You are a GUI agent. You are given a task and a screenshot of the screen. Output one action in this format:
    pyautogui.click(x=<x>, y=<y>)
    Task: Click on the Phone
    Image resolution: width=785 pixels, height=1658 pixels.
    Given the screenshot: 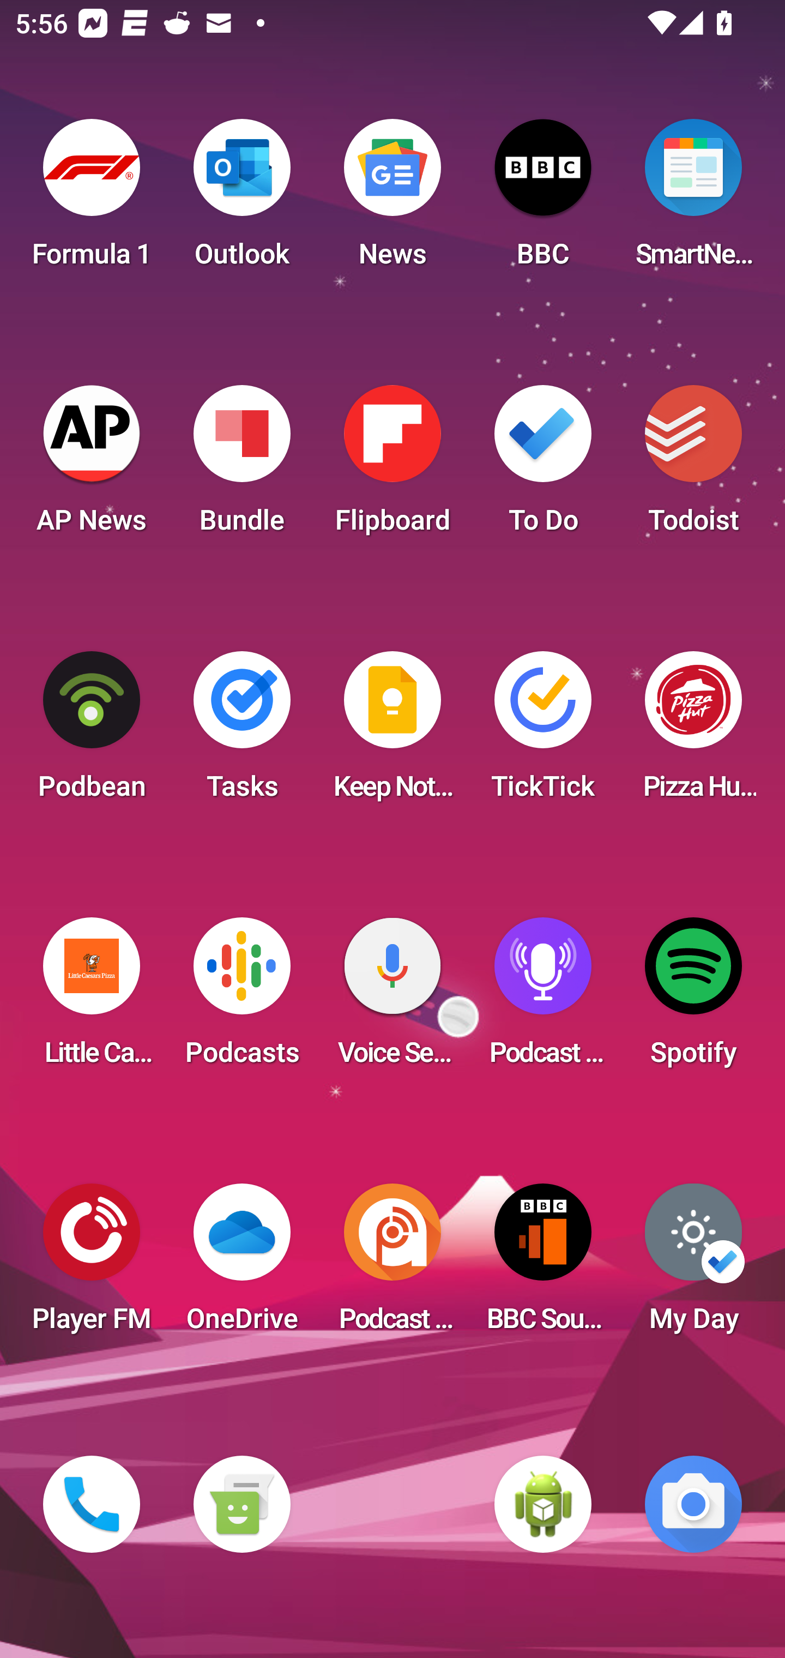 What is the action you would take?
    pyautogui.click(x=92, y=1504)
    